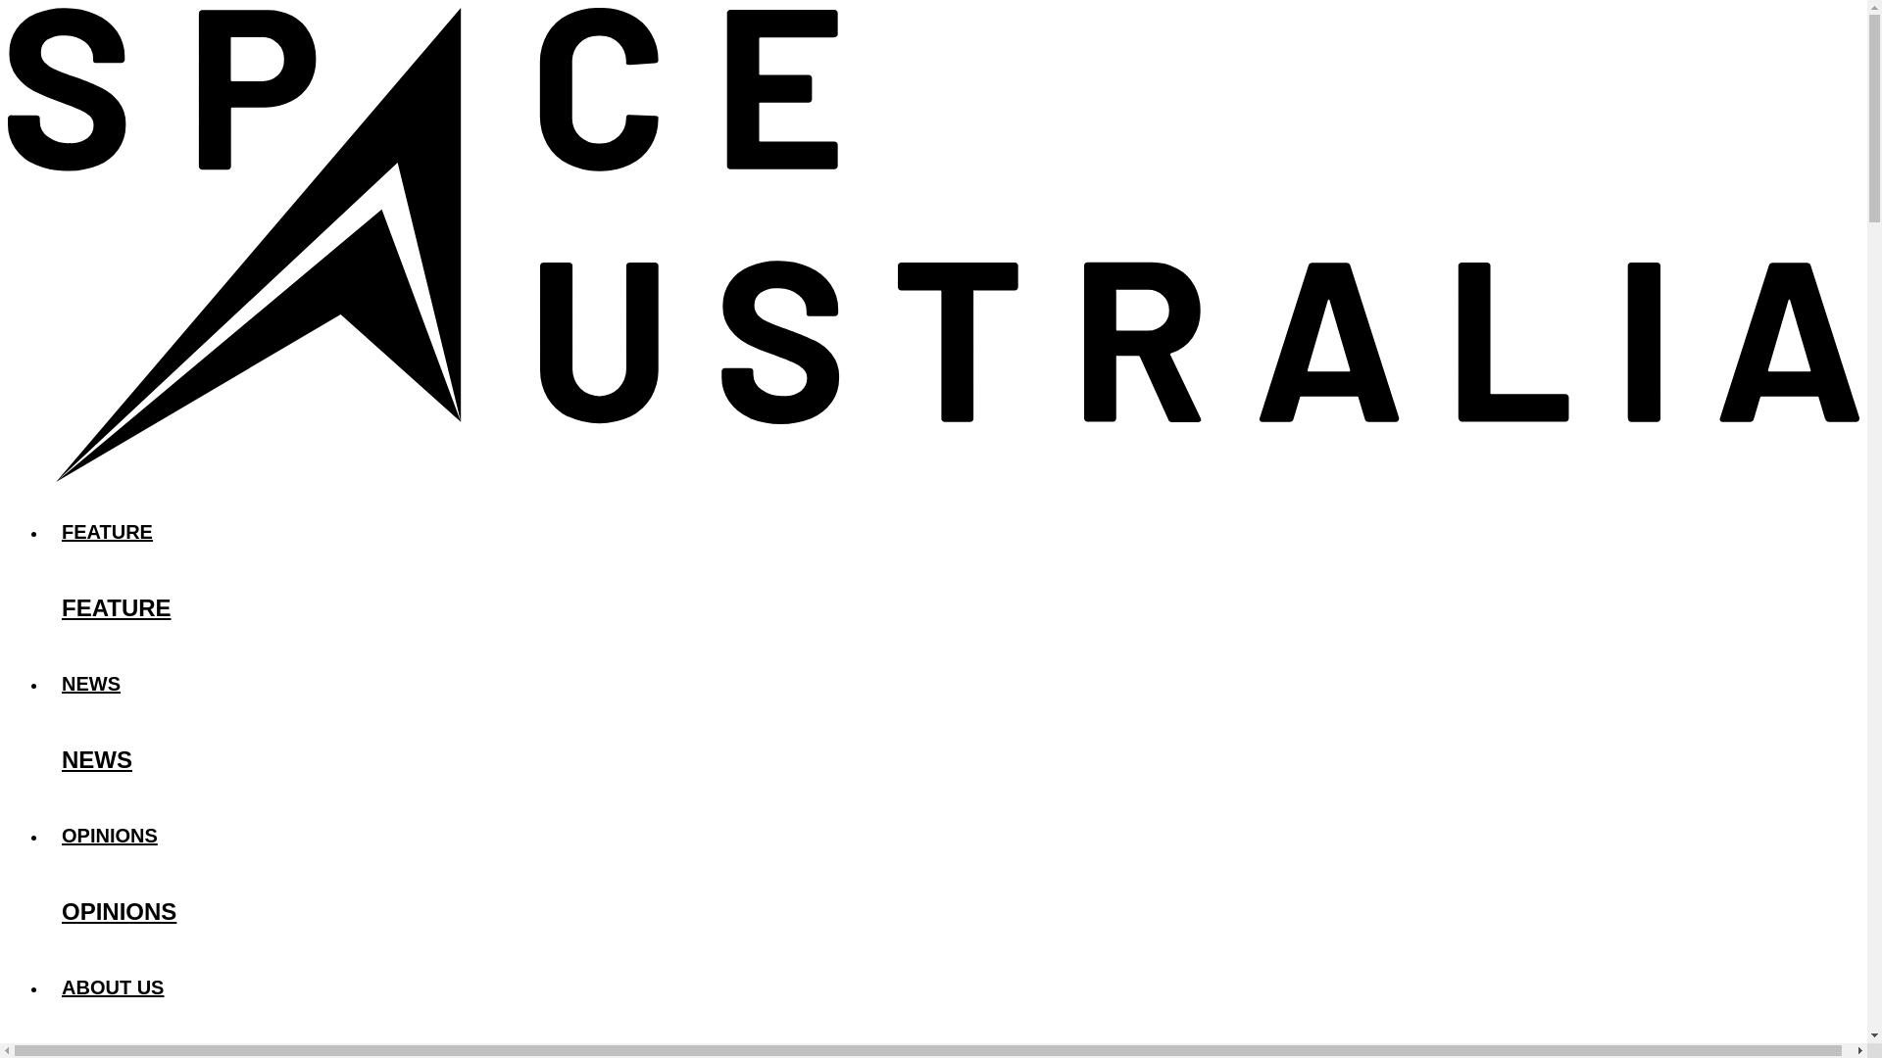 Image resolution: width=1882 pixels, height=1058 pixels. Describe the element at coordinates (953, 684) in the screenshot. I see `NEWS` at that location.